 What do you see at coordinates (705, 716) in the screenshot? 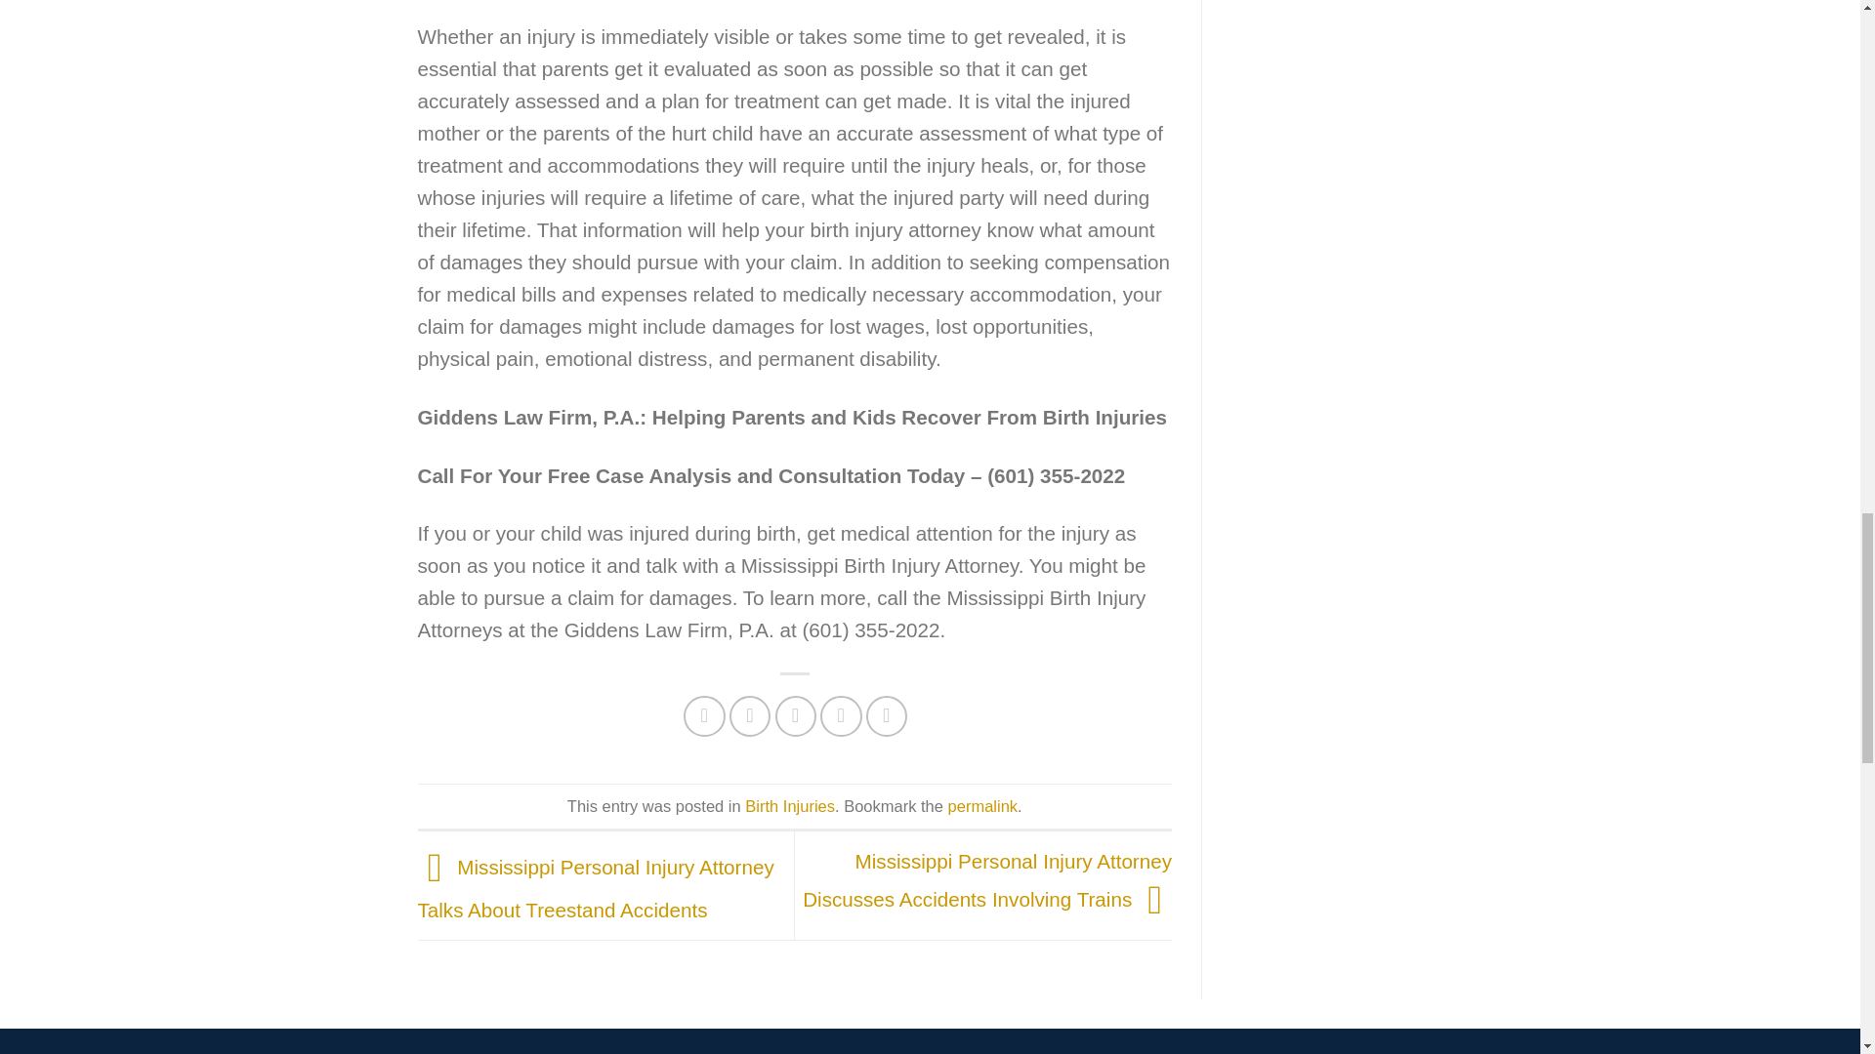
I see `Share on Facebook` at bounding box center [705, 716].